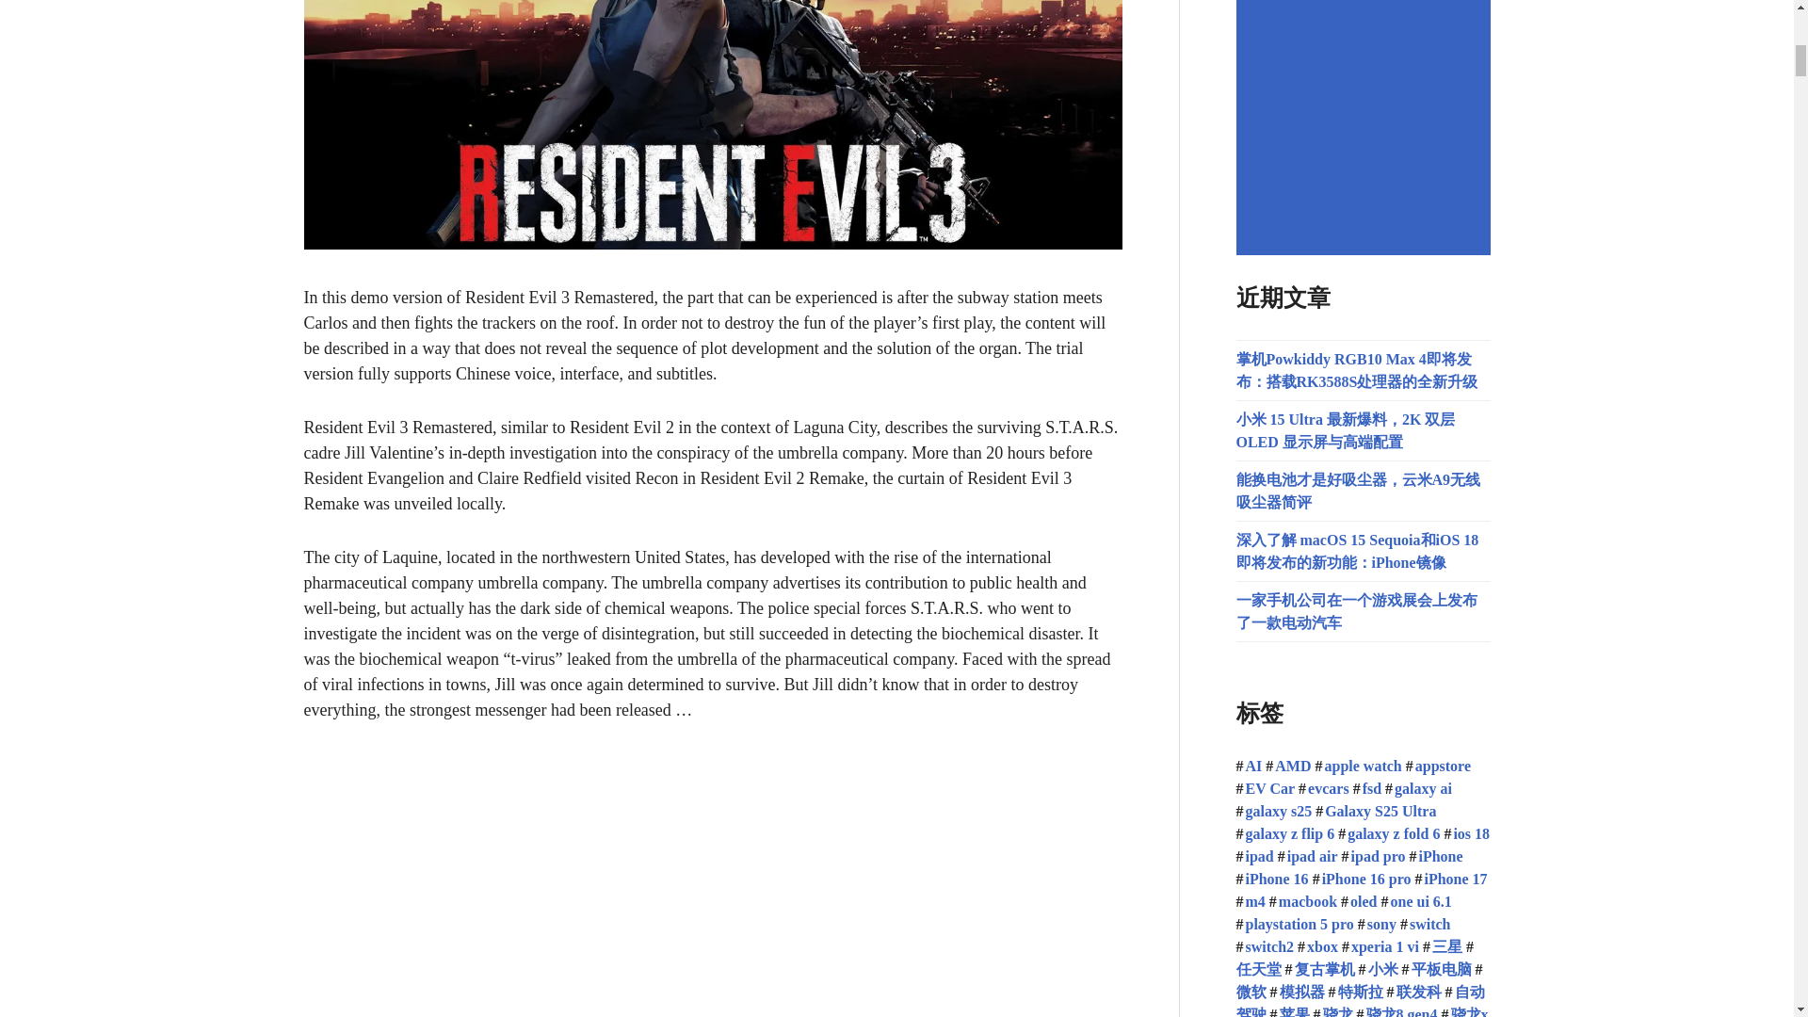 This screenshot has height=1017, width=1808. Describe the element at coordinates (1375, 812) in the screenshot. I see `Galaxy S25 Ultra` at that location.